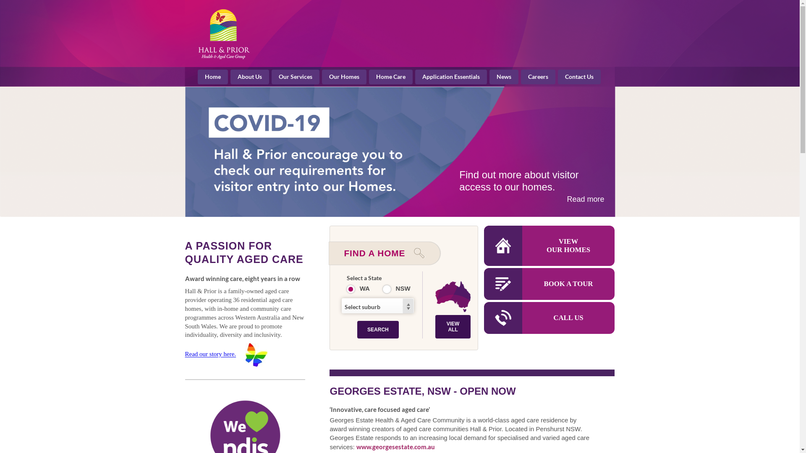 This screenshot has height=453, width=806. What do you see at coordinates (453, 327) in the screenshot?
I see `VIEW ALL` at bounding box center [453, 327].